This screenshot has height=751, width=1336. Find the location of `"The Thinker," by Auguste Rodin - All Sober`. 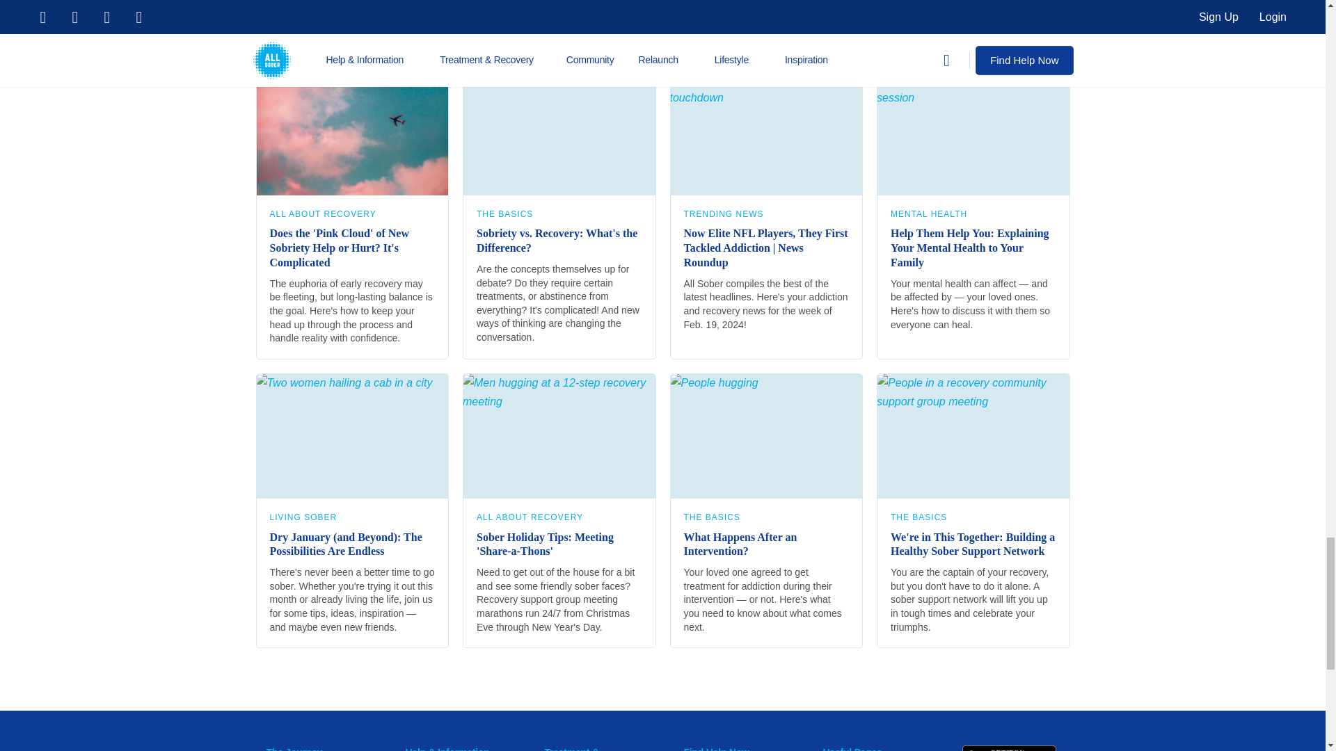

"The Thinker," by Auguste Rodin - All Sober is located at coordinates (559, 132).